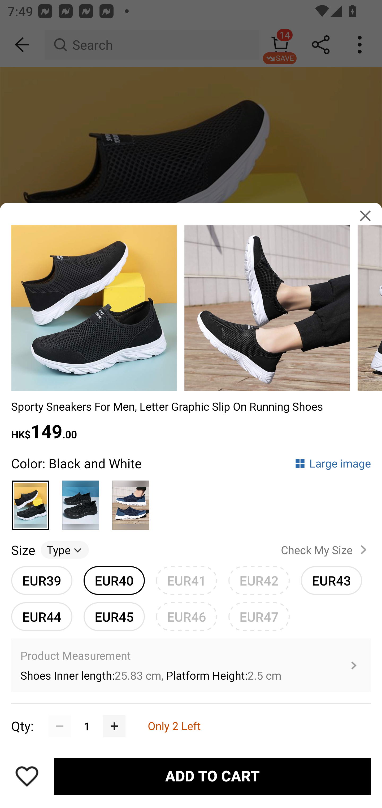  What do you see at coordinates (42, 616) in the screenshot?
I see `EUR44 unselected option` at bounding box center [42, 616].